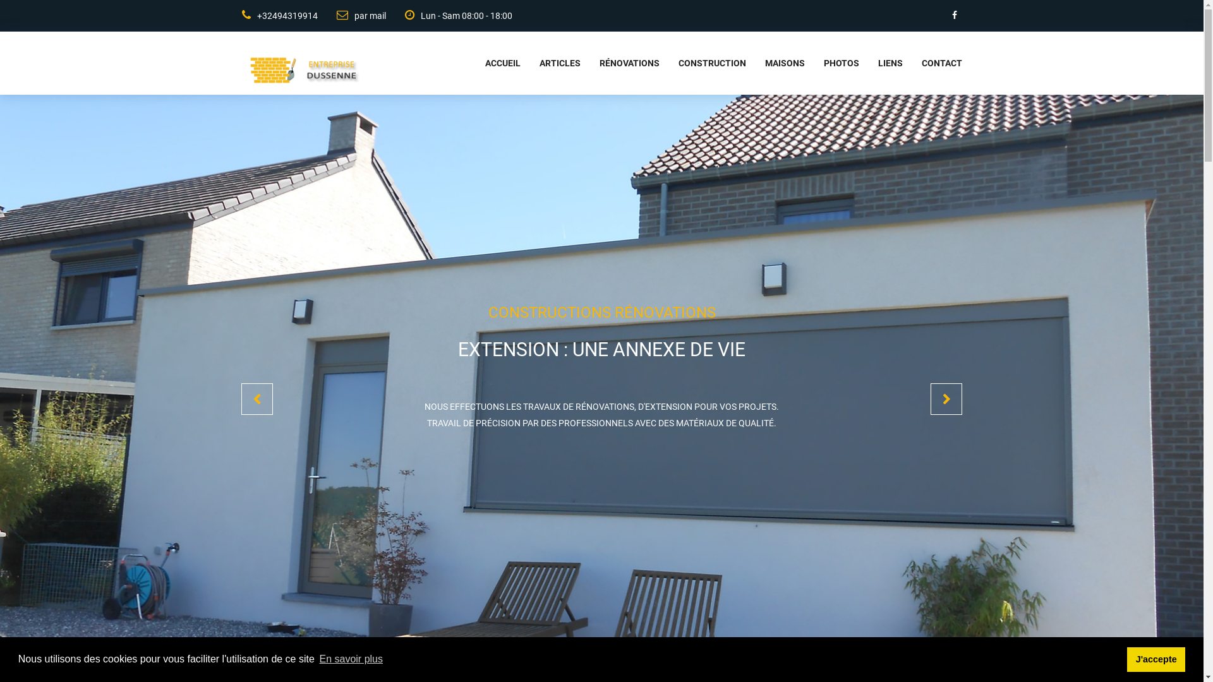  Describe the element at coordinates (932, 63) in the screenshot. I see `CONTACT` at that location.